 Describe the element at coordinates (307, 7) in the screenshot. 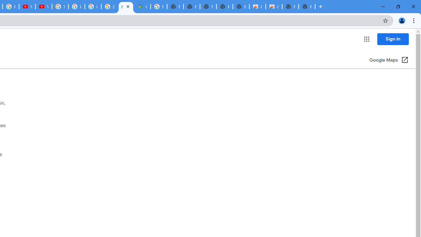

I see `New Tab` at that location.